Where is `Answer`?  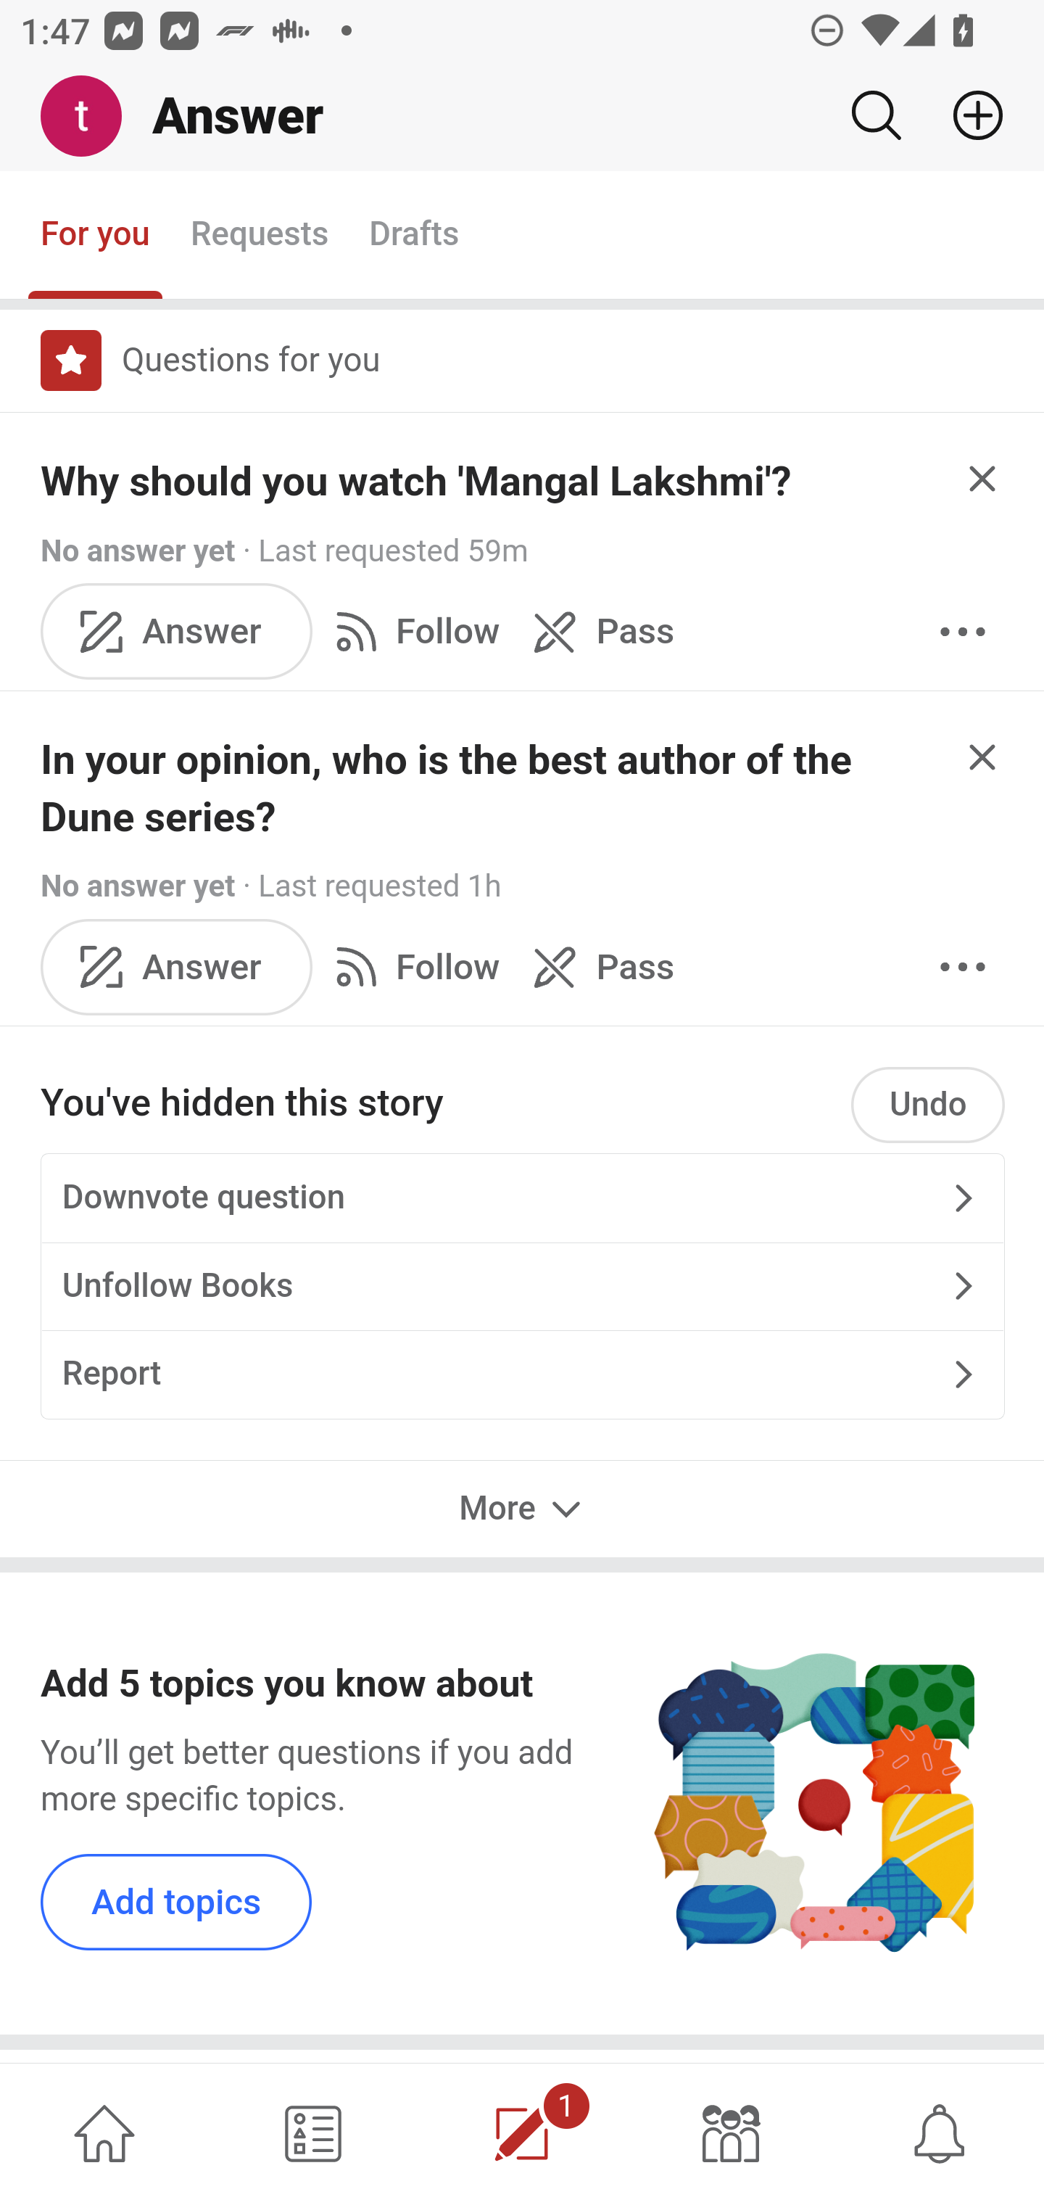 Answer is located at coordinates (177, 631).